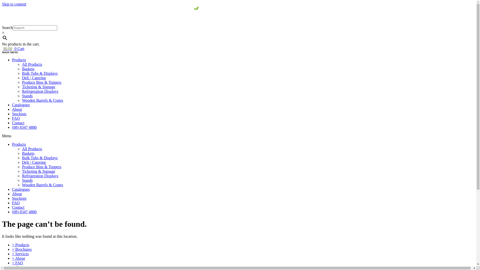  What do you see at coordinates (19, 198) in the screenshot?
I see `Stockists` at bounding box center [19, 198].